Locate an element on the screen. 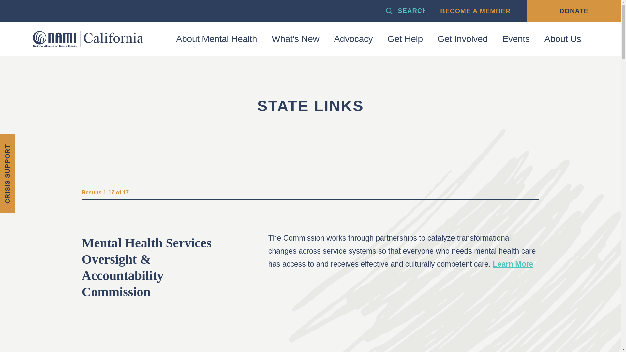 The width and height of the screenshot is (626, 352). CRISIS SUPPORT is located at coordinates (40, 141).